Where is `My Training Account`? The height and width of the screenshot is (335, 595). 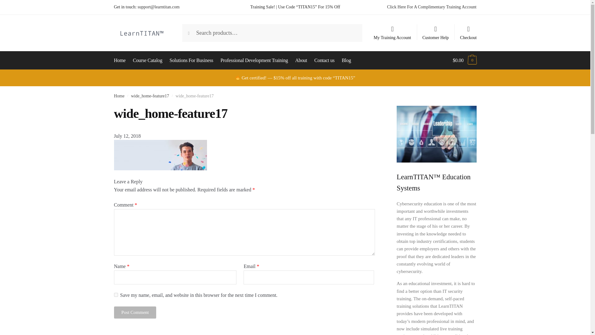 My Training Account is located at coordinates (392, 30).